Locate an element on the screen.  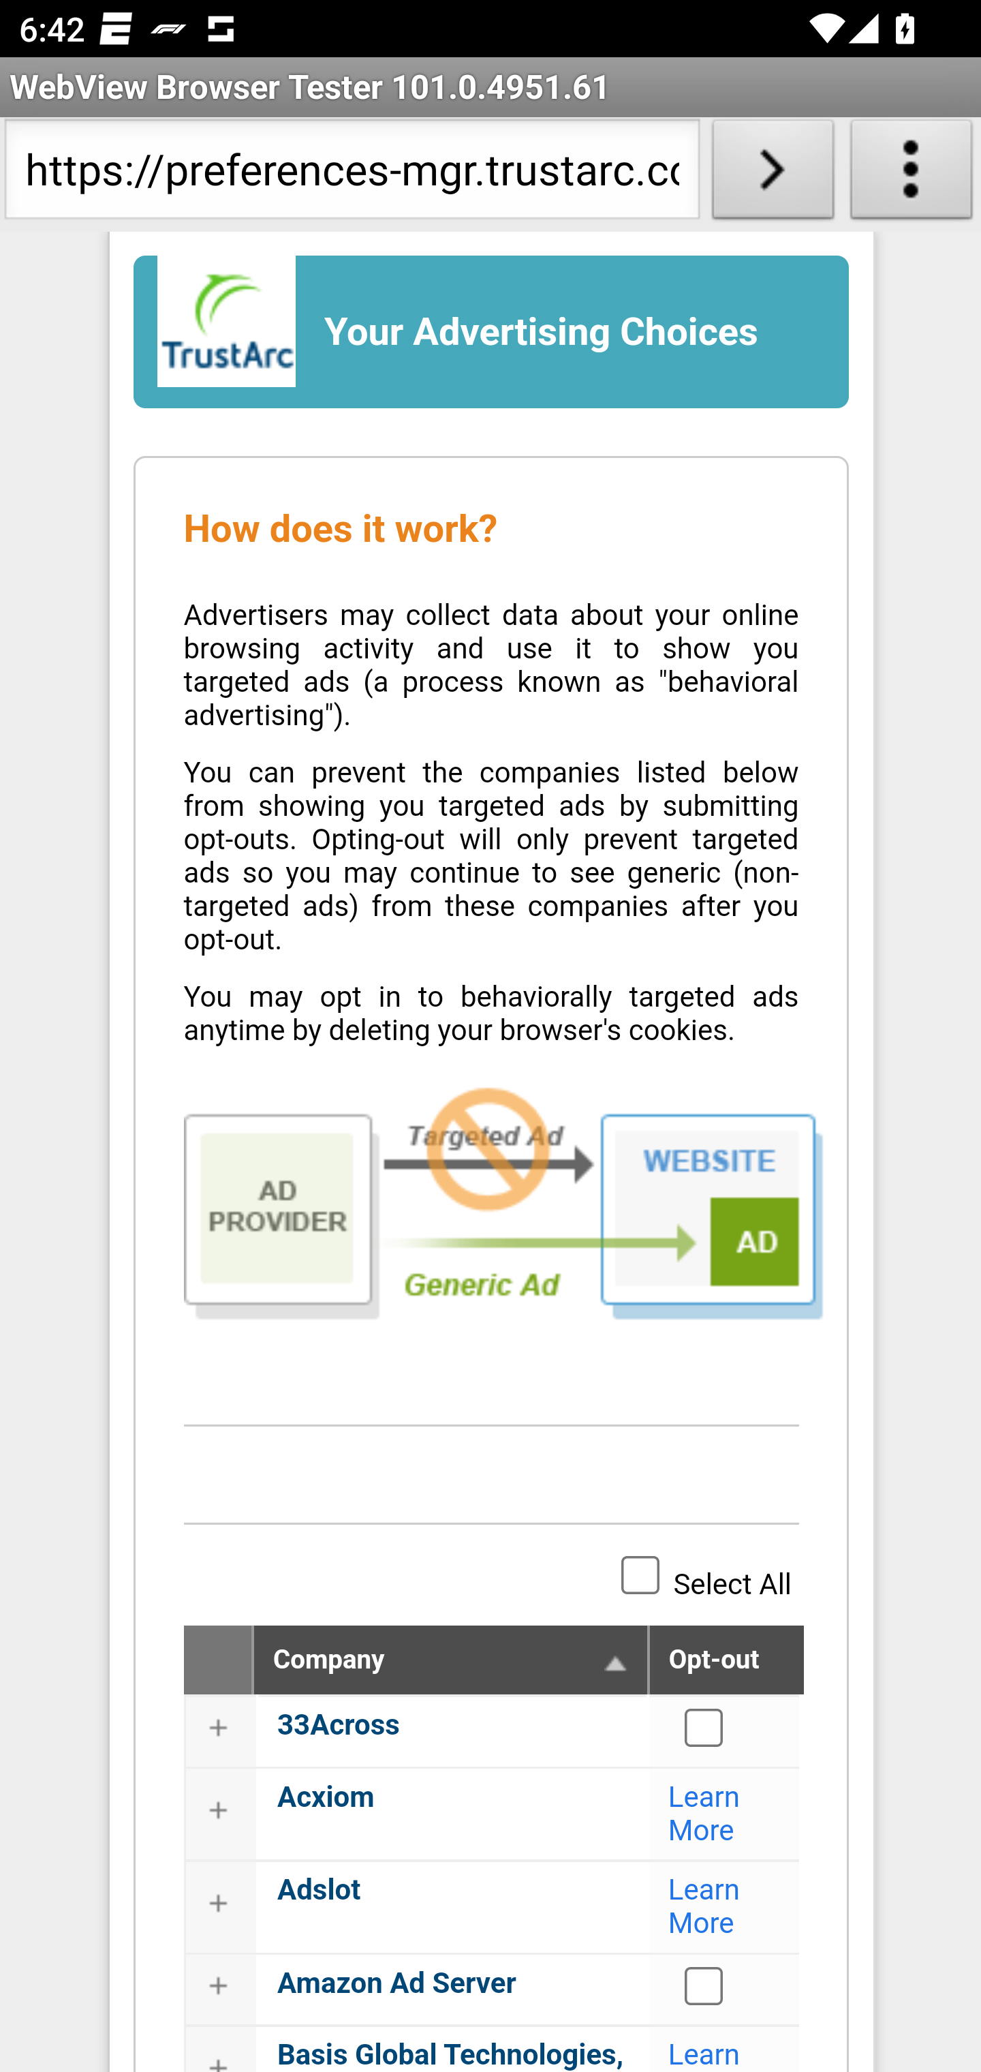
Amazon Ad Server is located at coordinates (396, 1983).